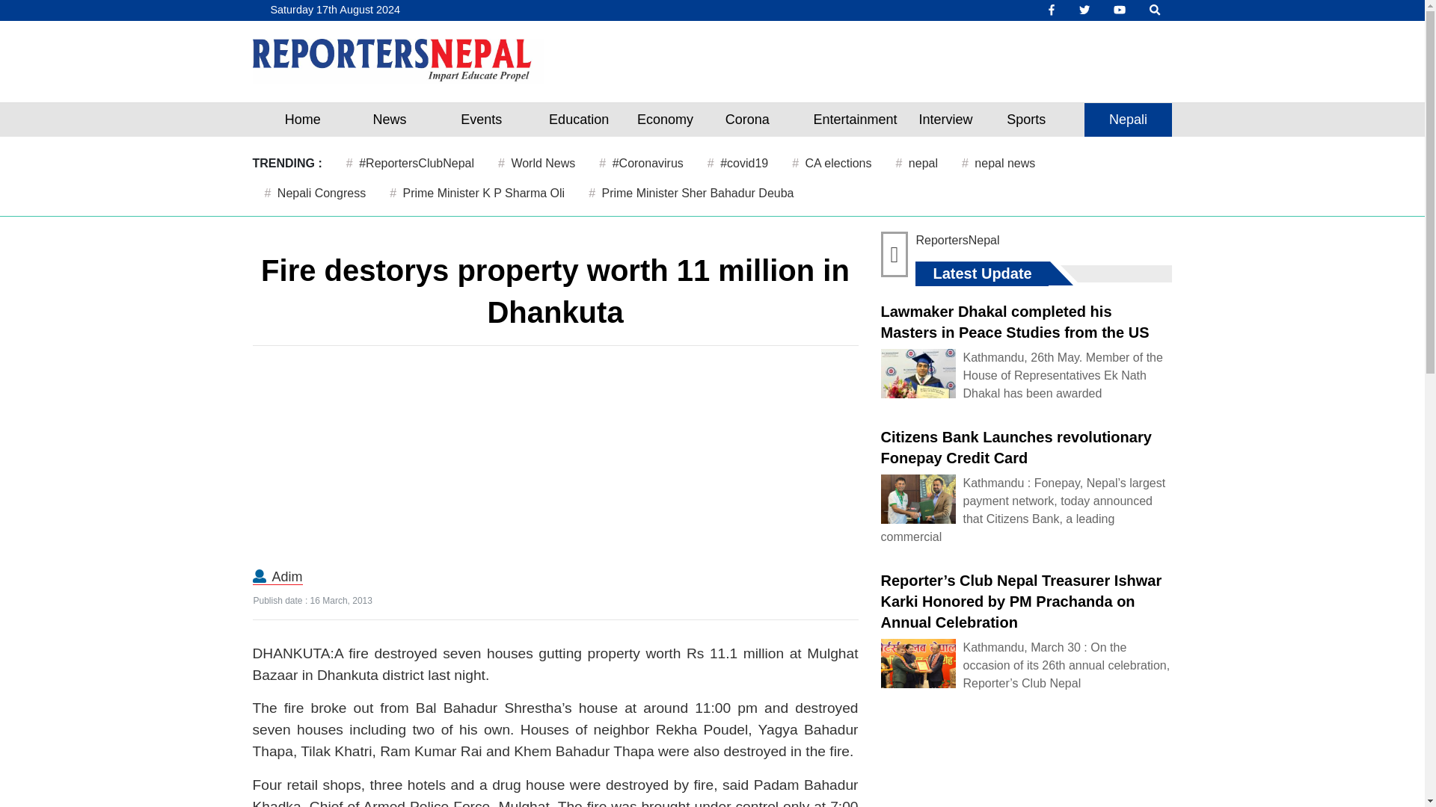  Describe the element at coordinates (579, 120) in the screenshot. I see `Education` at that location.